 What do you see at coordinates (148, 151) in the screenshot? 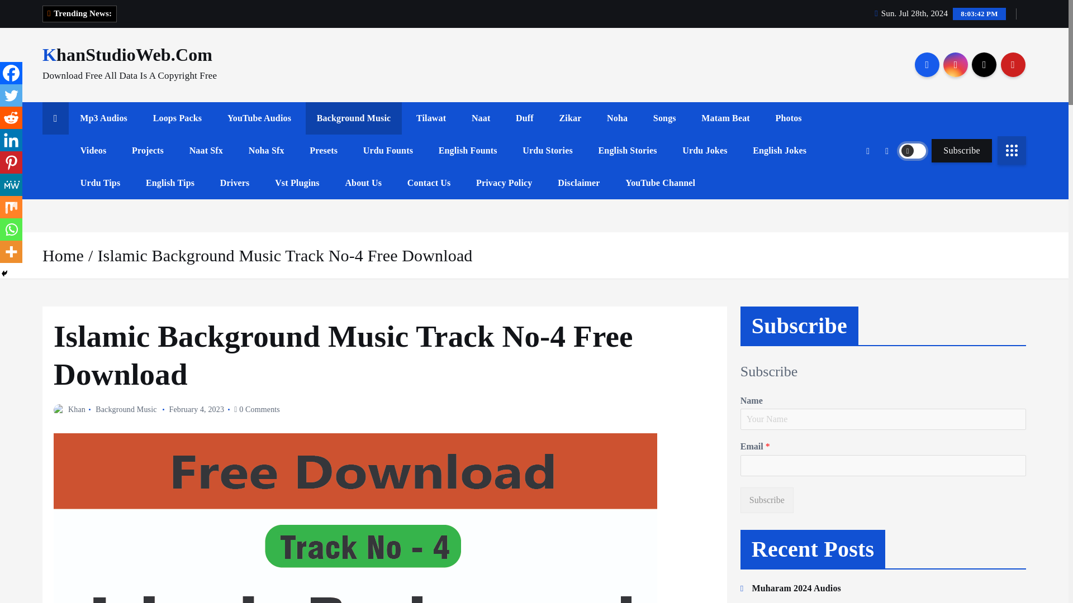
I see `Projects` at bounding box center [148, 151].